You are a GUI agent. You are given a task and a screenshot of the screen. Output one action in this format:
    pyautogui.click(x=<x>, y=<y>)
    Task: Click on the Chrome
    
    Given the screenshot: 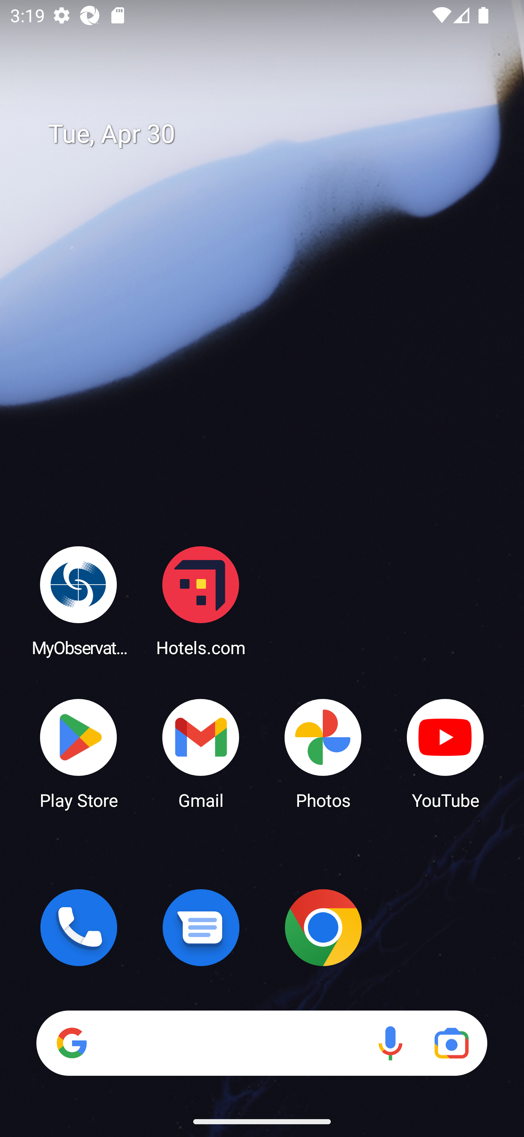 What is the action you would take?
    pyautogui.click(x=323, y=927)
    